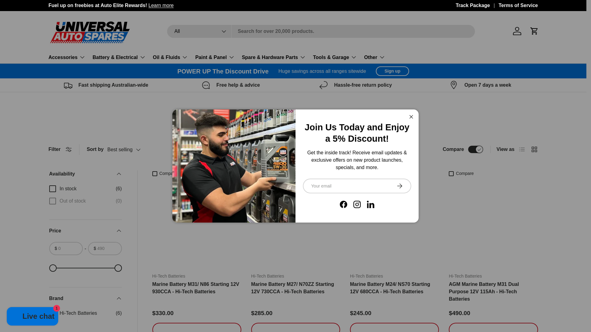 The height and width of the screenshot is (332, 591). What do you see at coordinates (199, 31) in the screenshot?
I see `All` at bounding box center [199, 31].